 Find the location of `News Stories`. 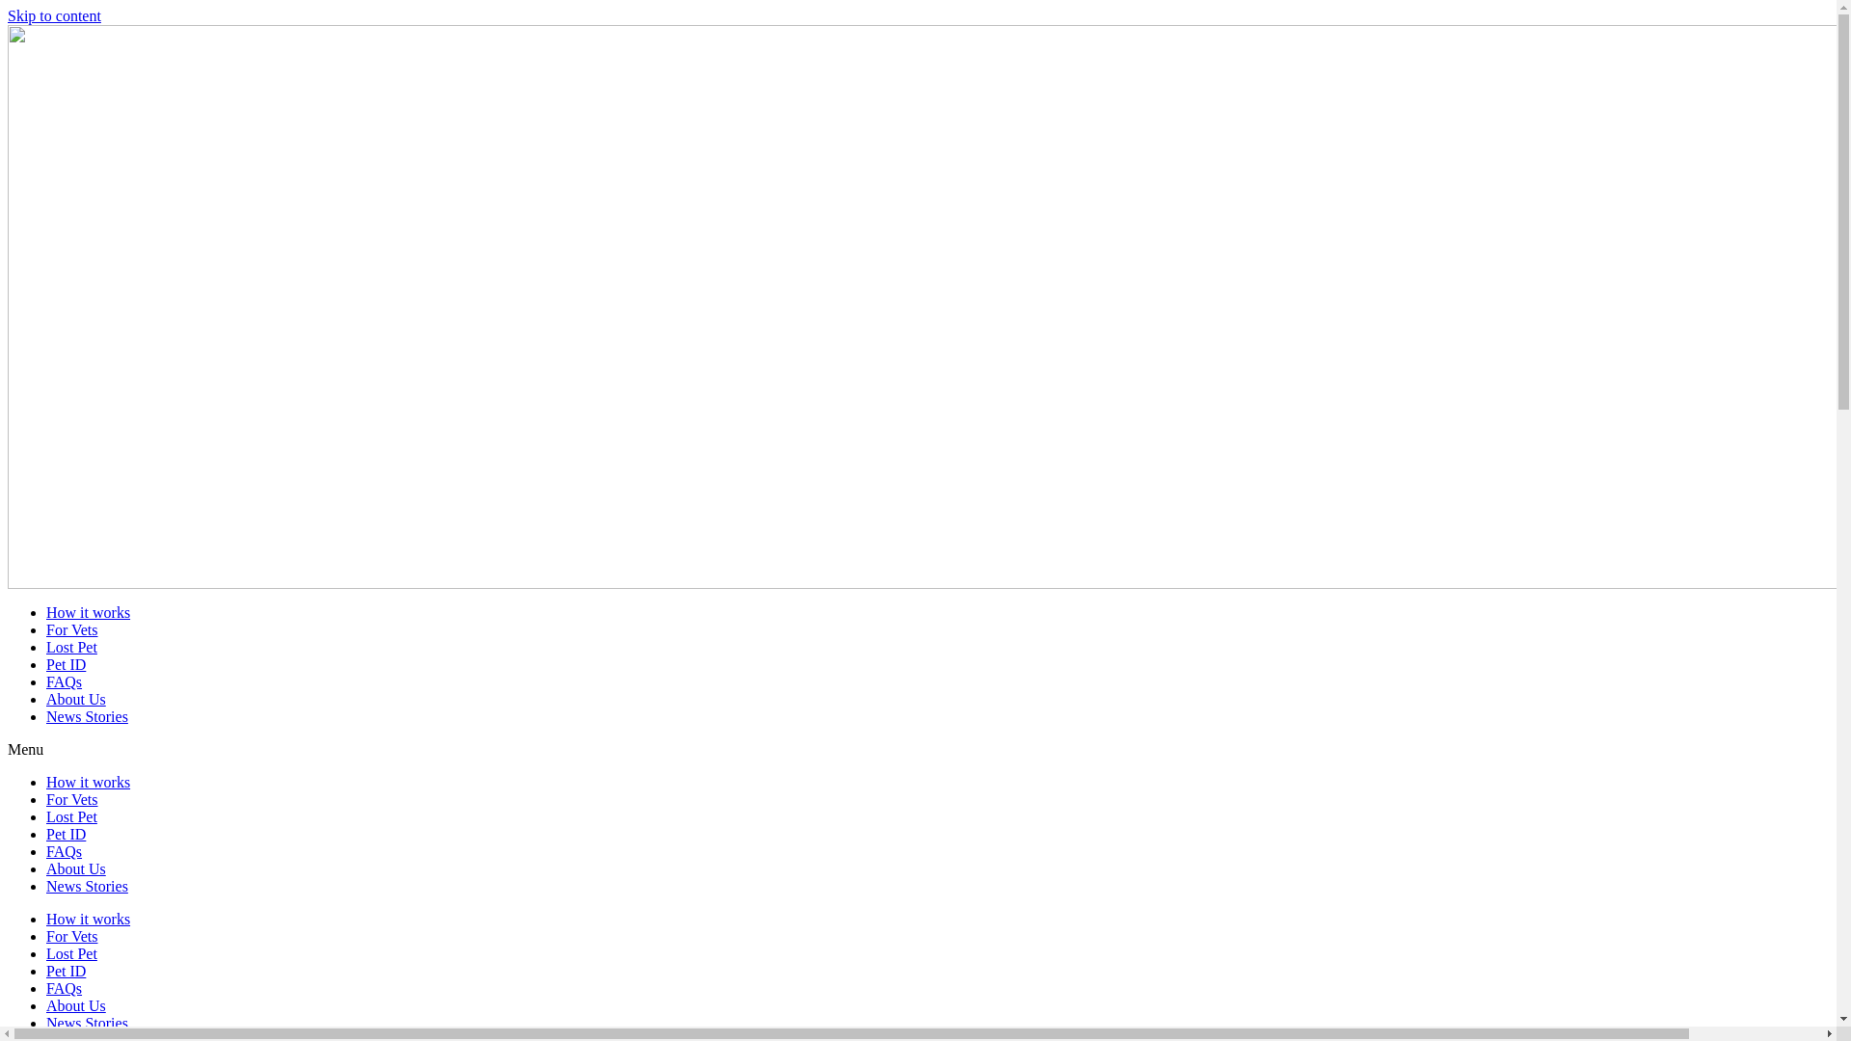

News Stories is located at coordinates (87, 887).